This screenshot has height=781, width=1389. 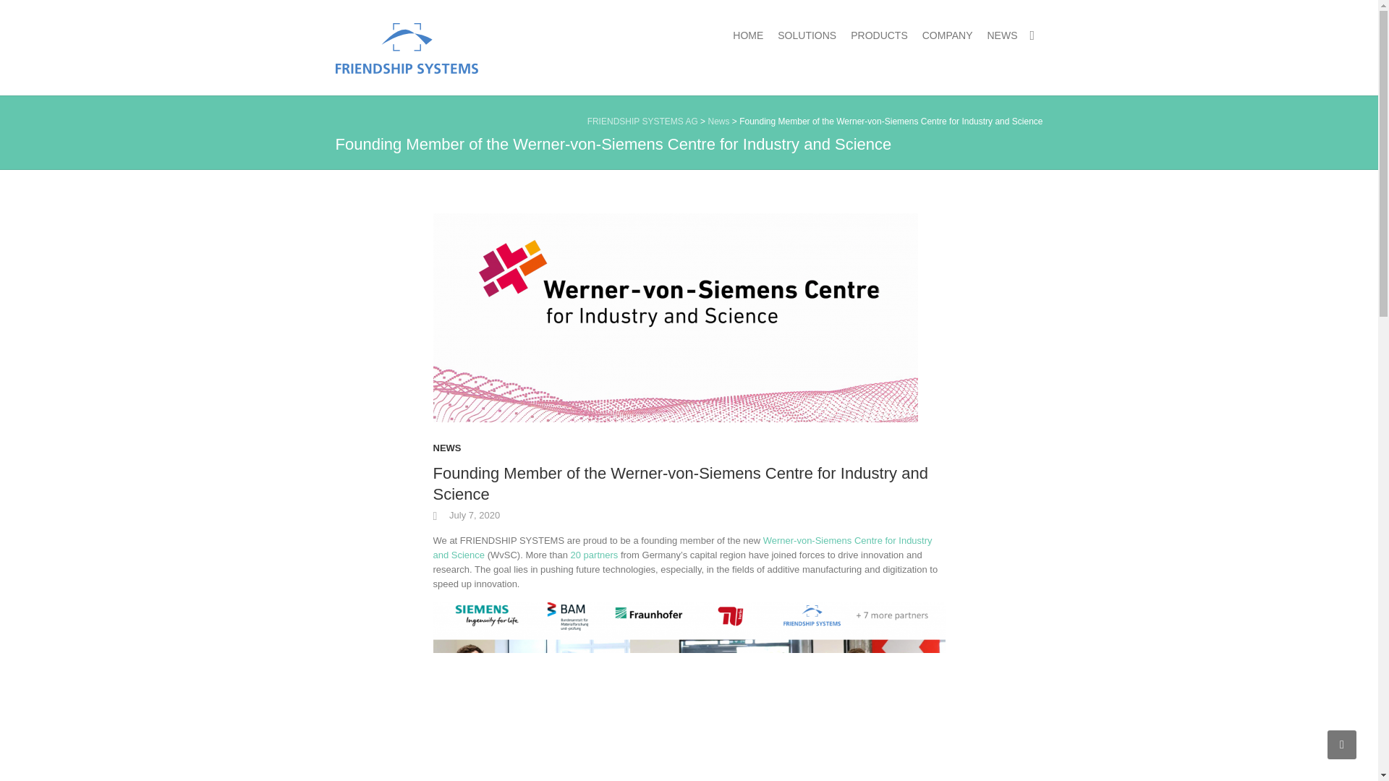 What do you see at coordinates (718, 121) in the screenshot?
I see `Go to the News Category archives.` at bounding box center [718, 121].